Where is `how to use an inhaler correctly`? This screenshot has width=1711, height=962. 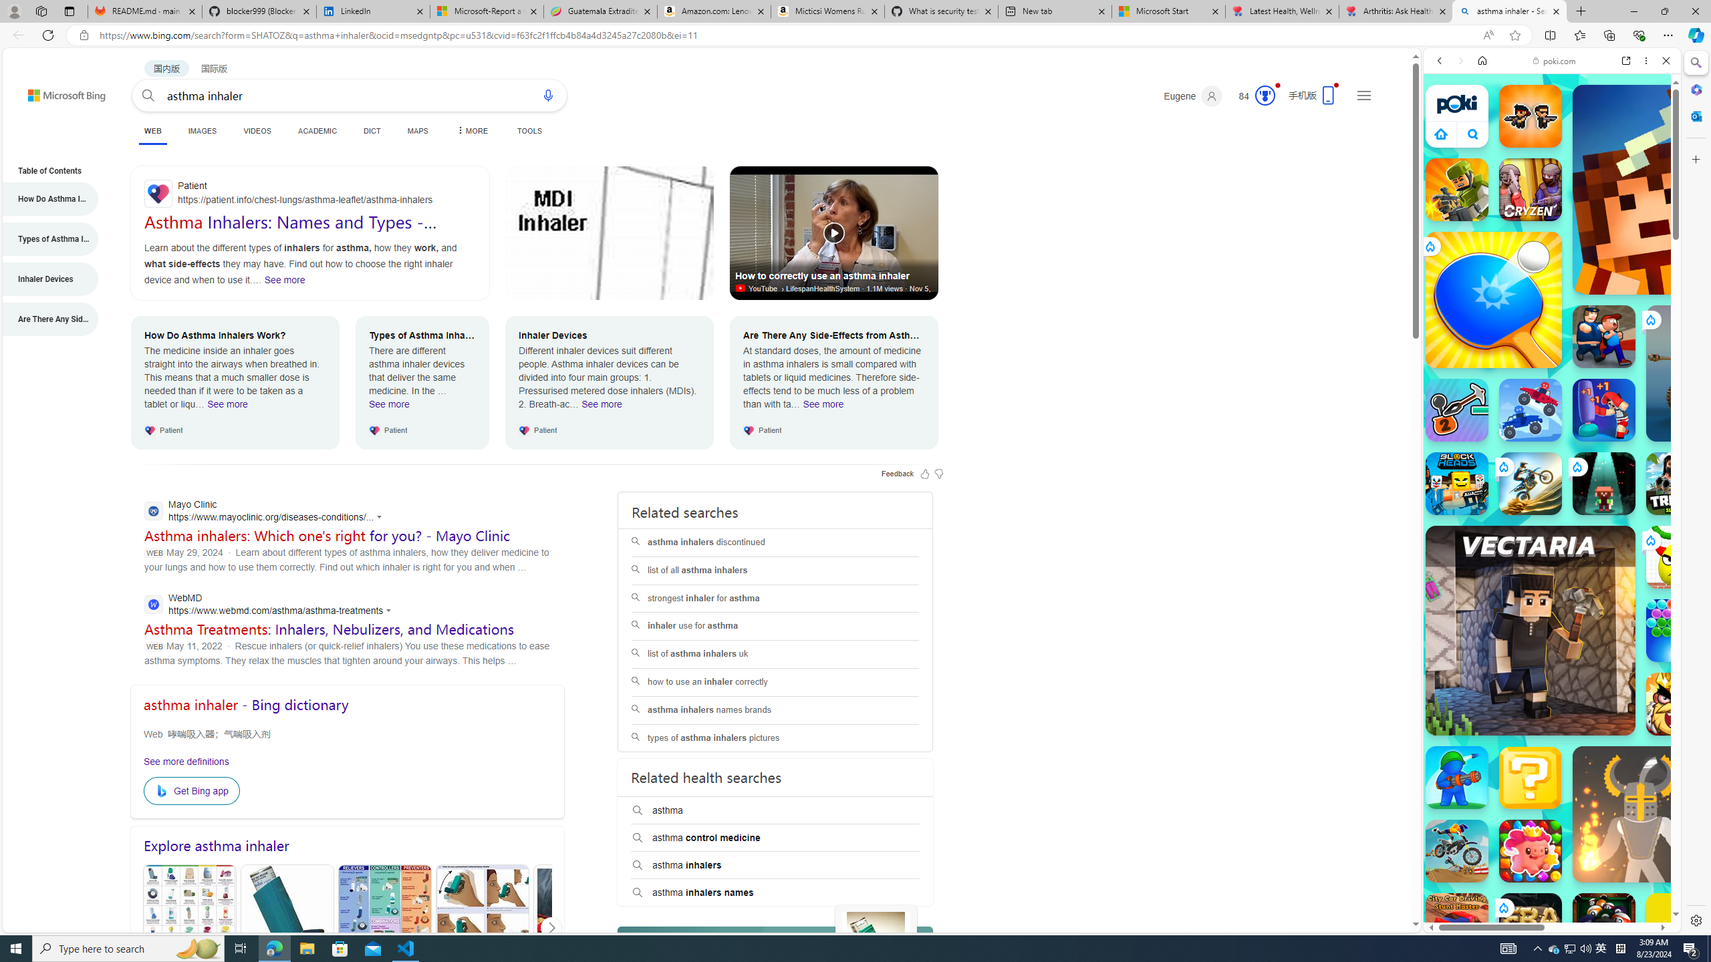
how to use an inhaler correctly is located at coordinates (775, 681).